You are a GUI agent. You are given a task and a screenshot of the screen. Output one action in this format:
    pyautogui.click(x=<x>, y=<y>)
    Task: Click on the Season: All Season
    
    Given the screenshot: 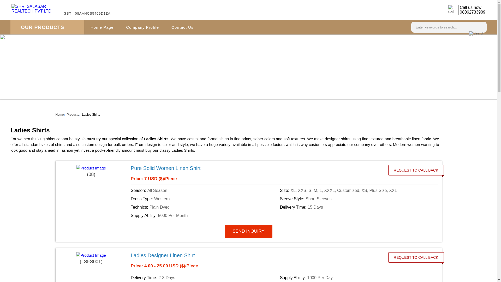 What is the action you would take?
    pyautogui.click(x=204, y=191)
    